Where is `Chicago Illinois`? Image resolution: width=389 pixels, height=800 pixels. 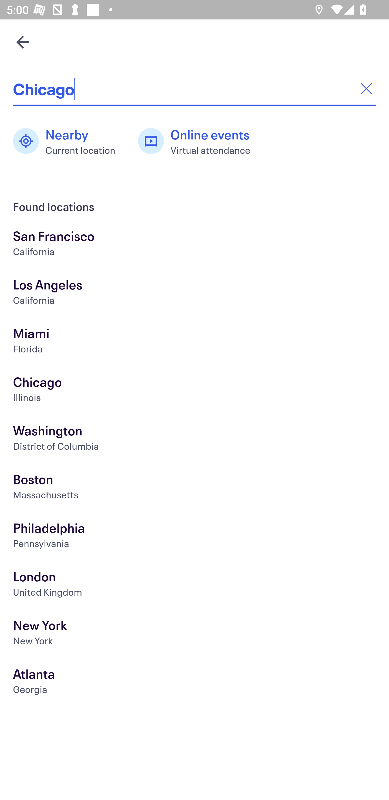
Chicago Illinois is located at coordinates (194, 391).